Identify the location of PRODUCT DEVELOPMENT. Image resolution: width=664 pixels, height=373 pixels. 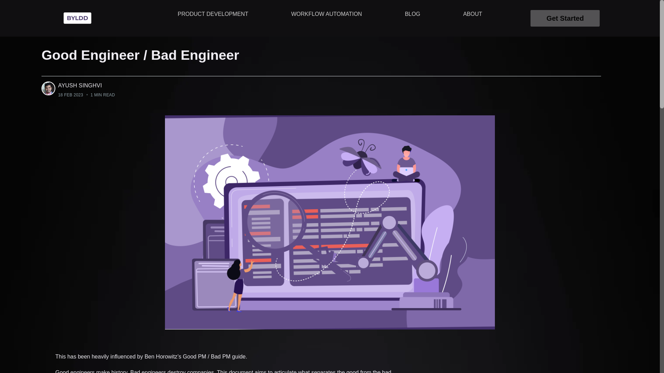
(213, 14).